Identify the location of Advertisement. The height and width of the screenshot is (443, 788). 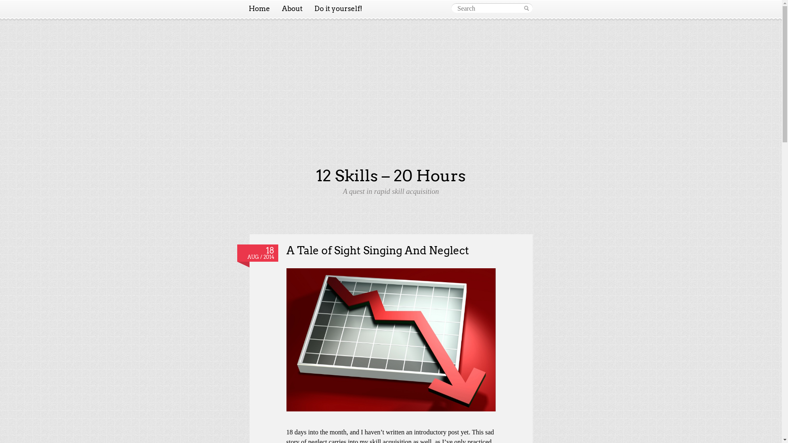
(391, 105).